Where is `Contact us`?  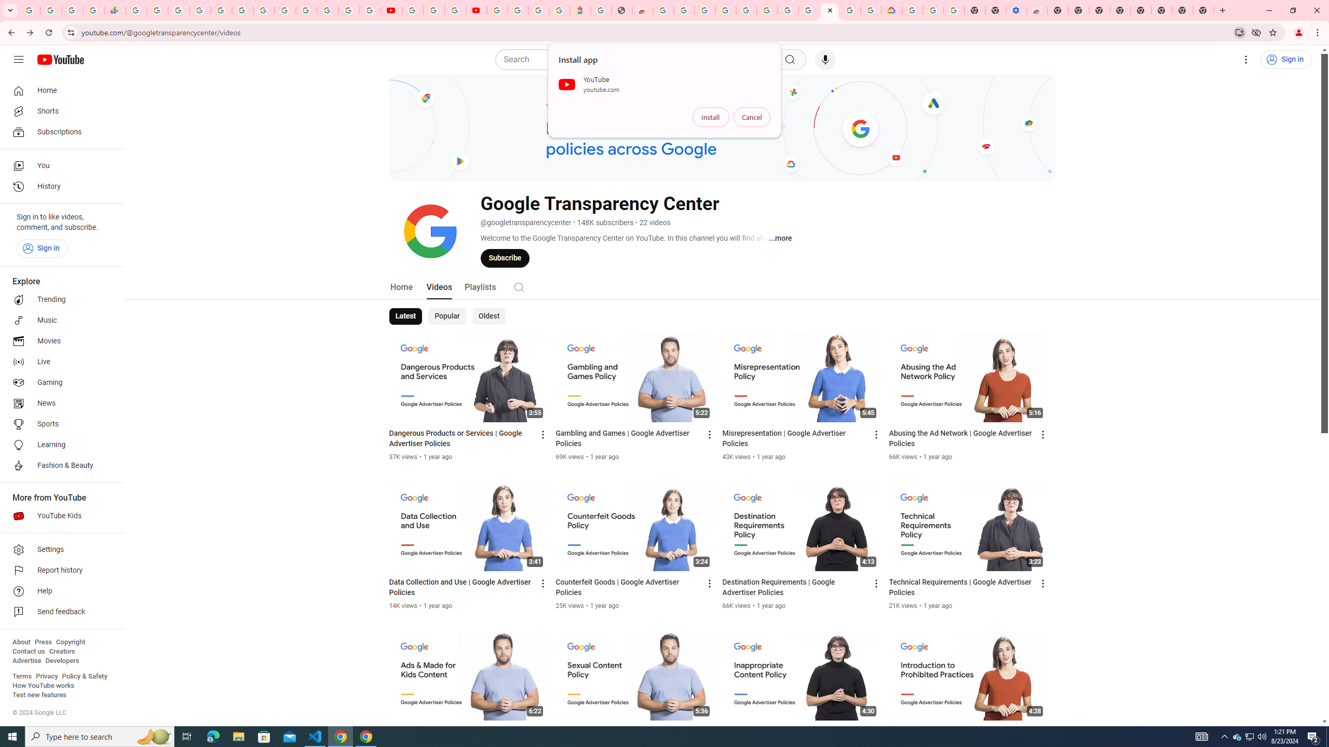
Contact us is located at coordinates (29, 652).